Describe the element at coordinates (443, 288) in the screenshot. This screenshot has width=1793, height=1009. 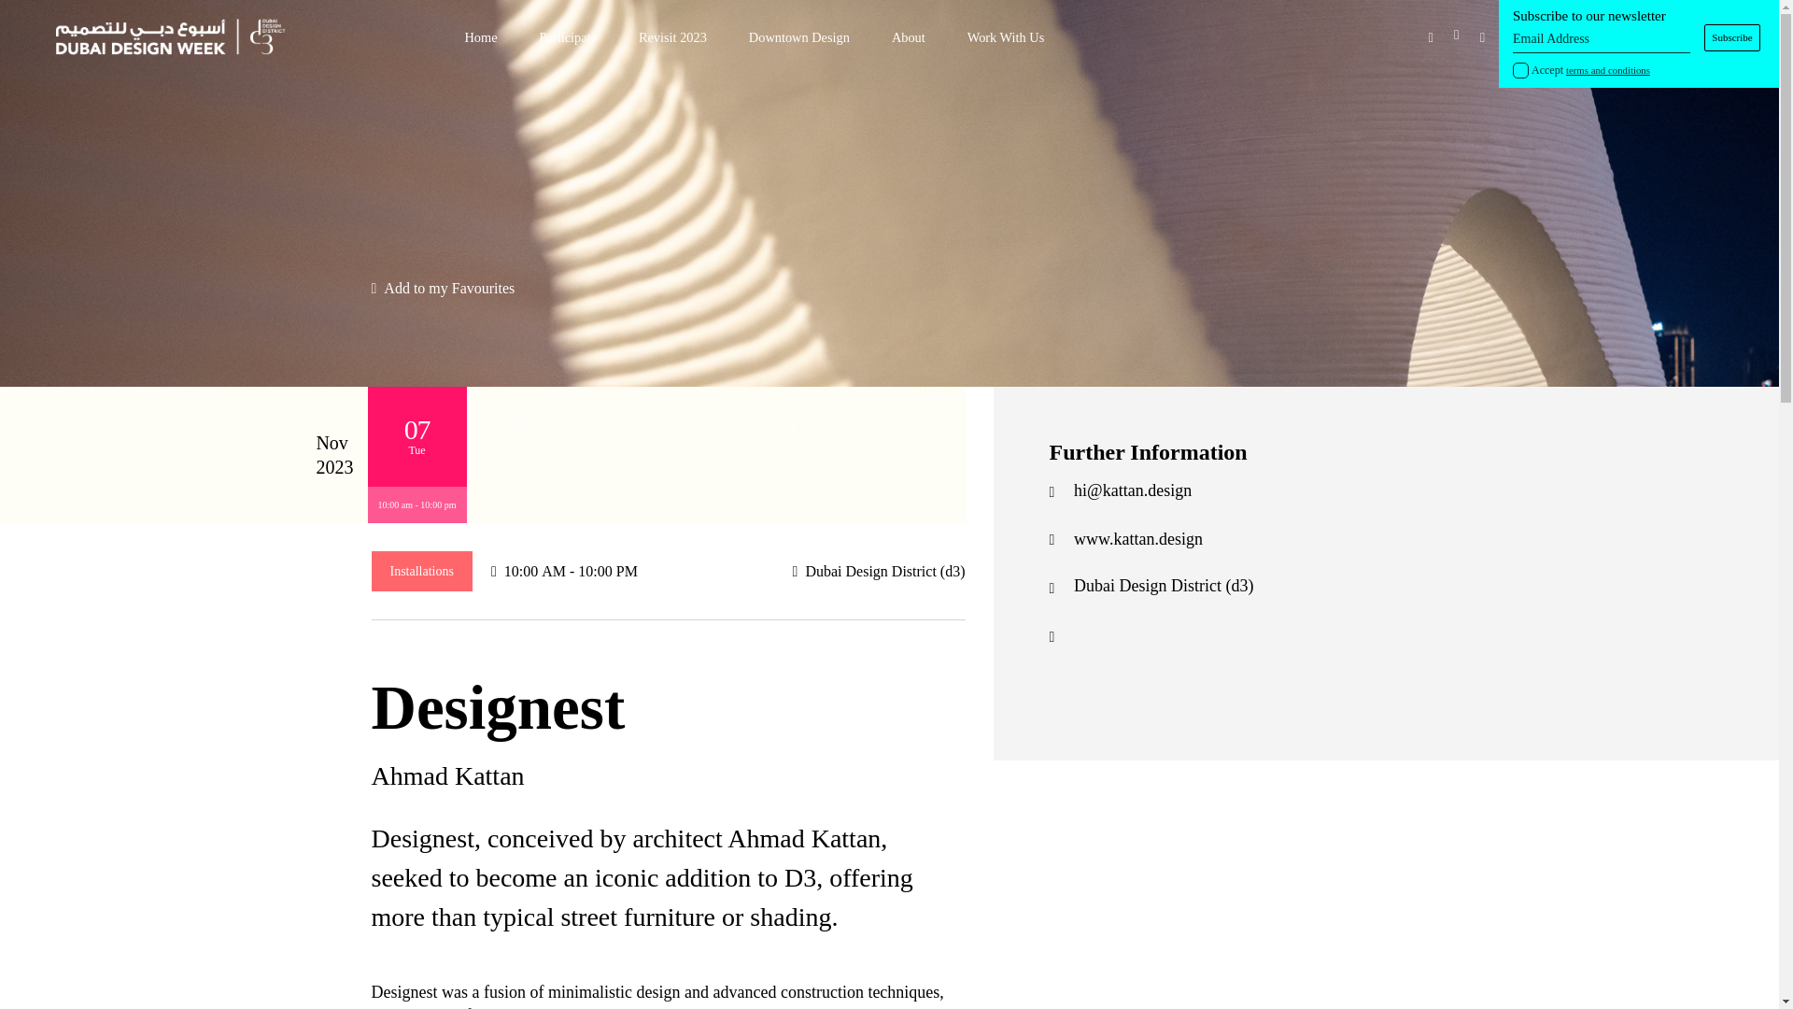
I see `  Add to my Favourites` at that location.